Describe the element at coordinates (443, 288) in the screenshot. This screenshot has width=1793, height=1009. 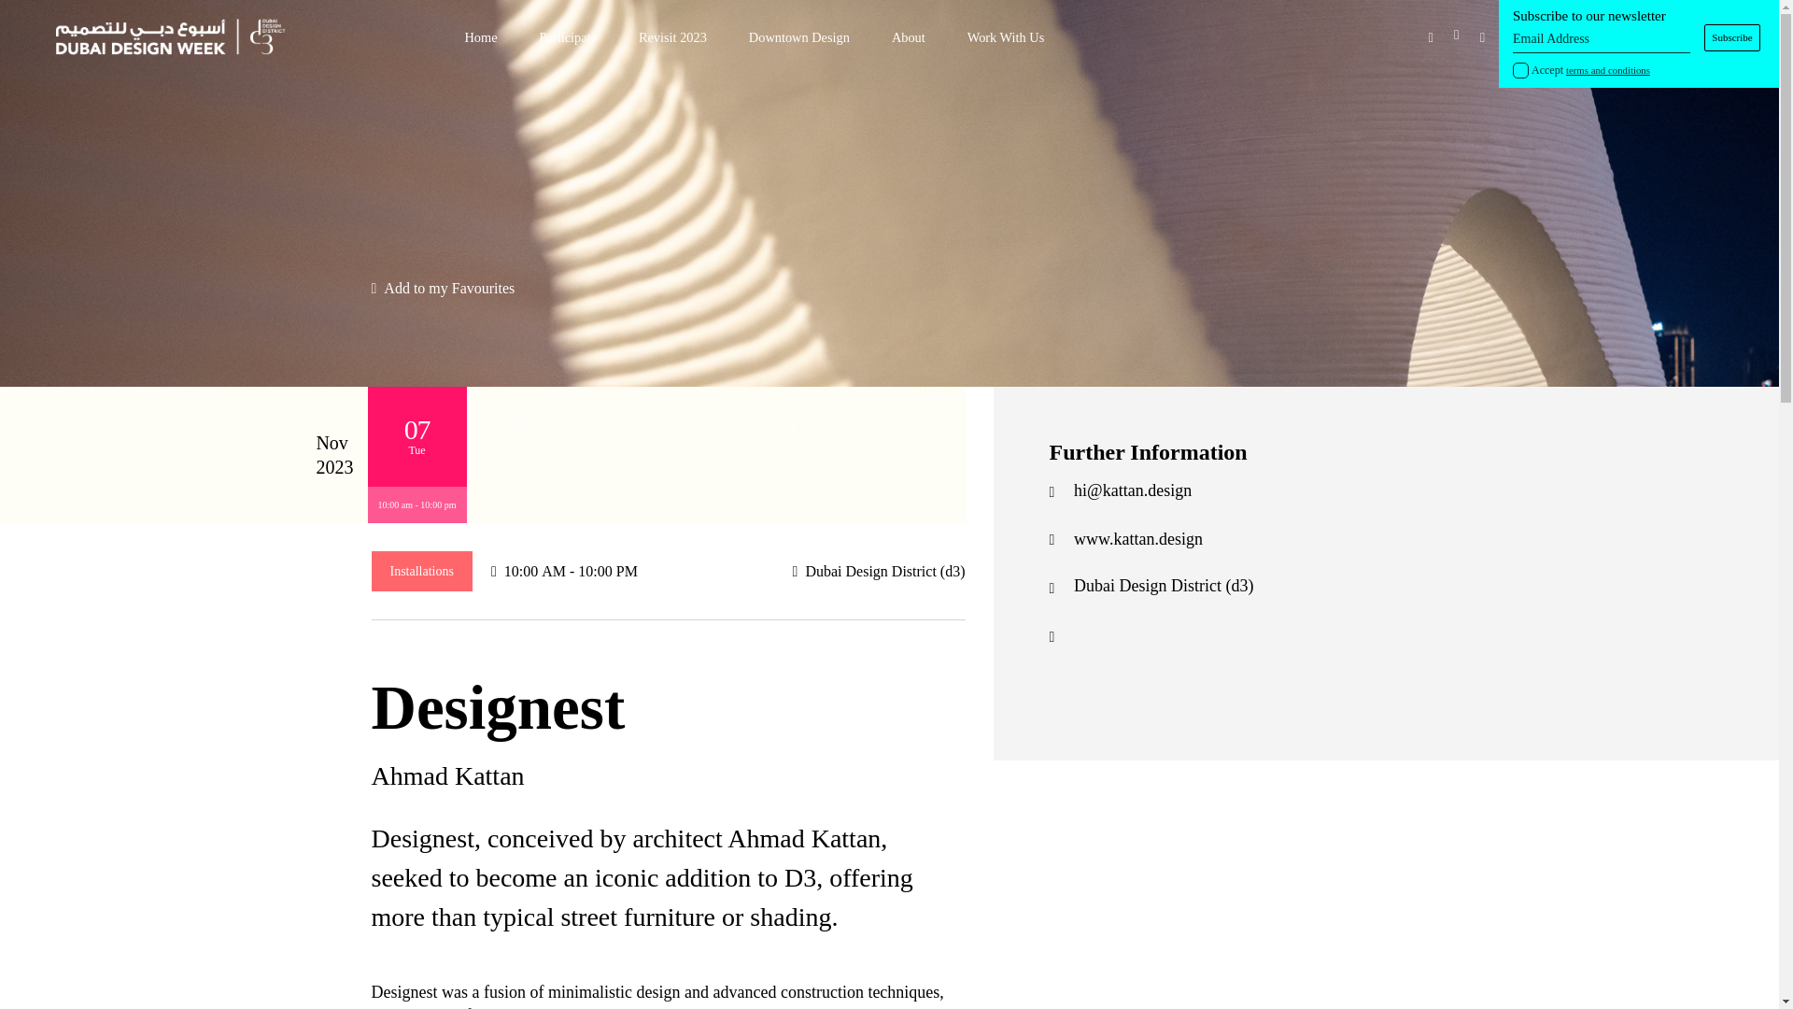
I see `  Add to my Favourites` at that location.